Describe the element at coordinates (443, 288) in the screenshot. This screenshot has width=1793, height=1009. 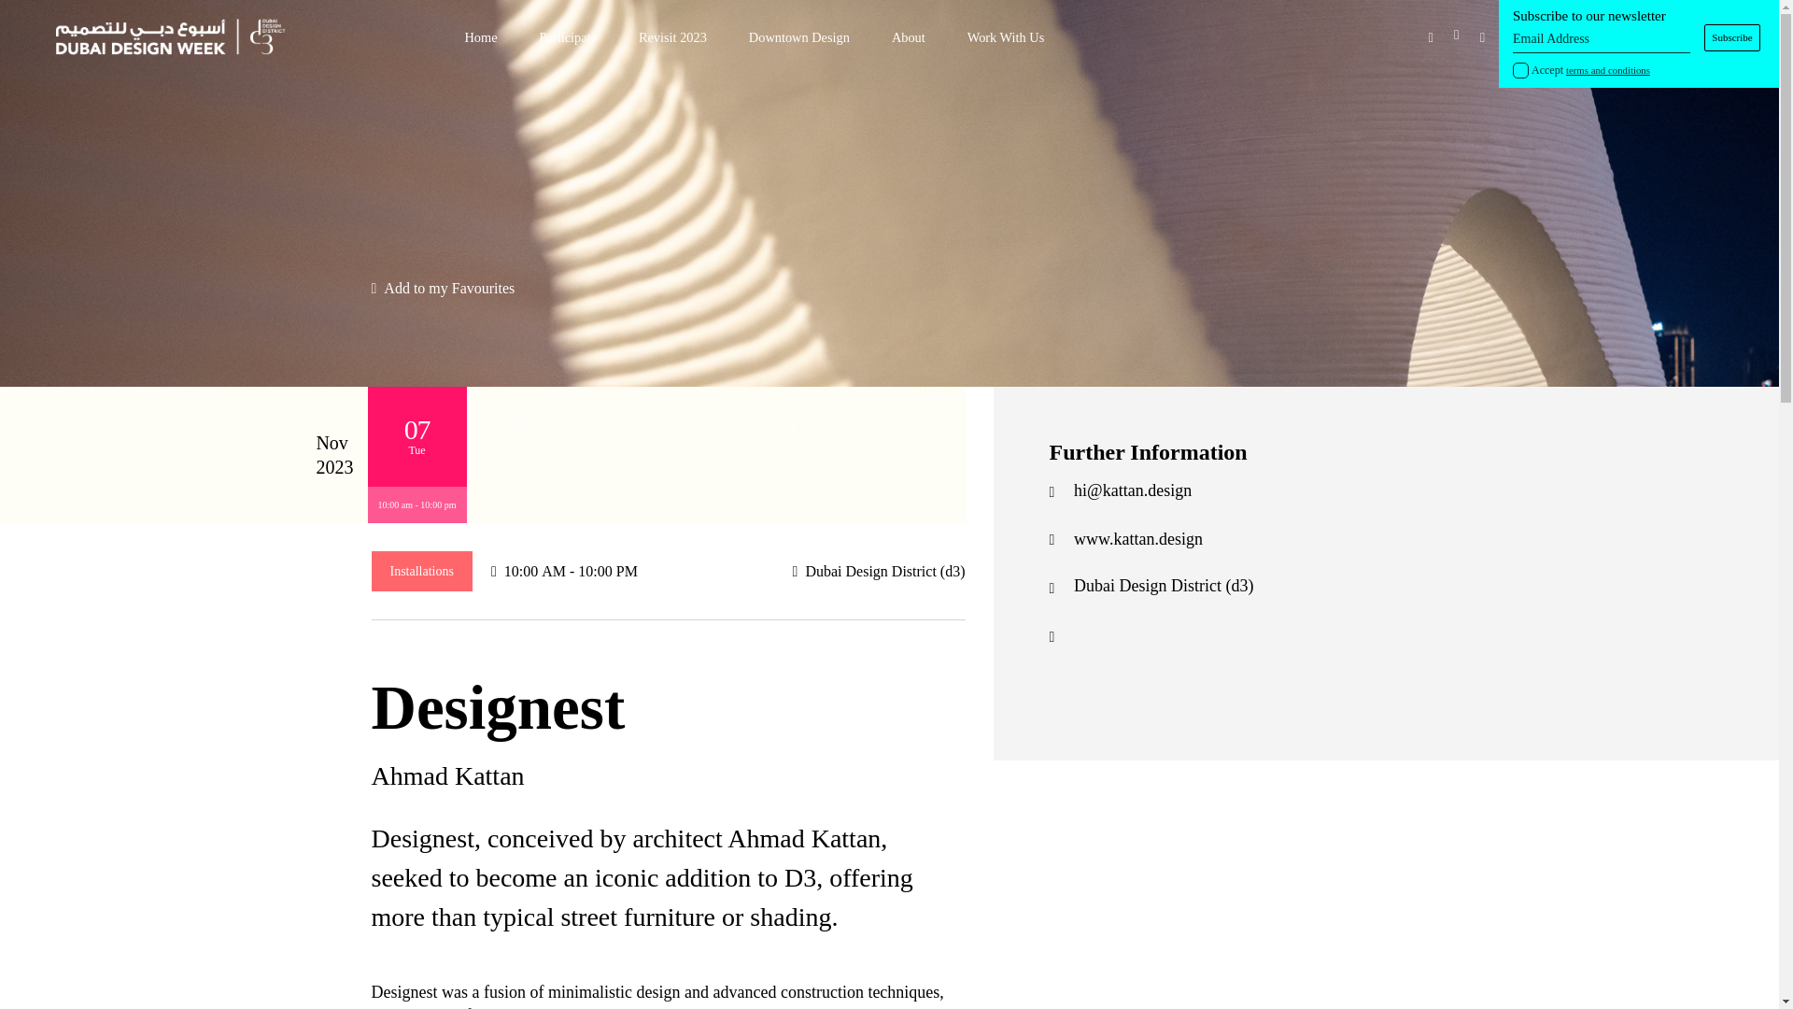
I see `  Add to my Favourites` at that location.